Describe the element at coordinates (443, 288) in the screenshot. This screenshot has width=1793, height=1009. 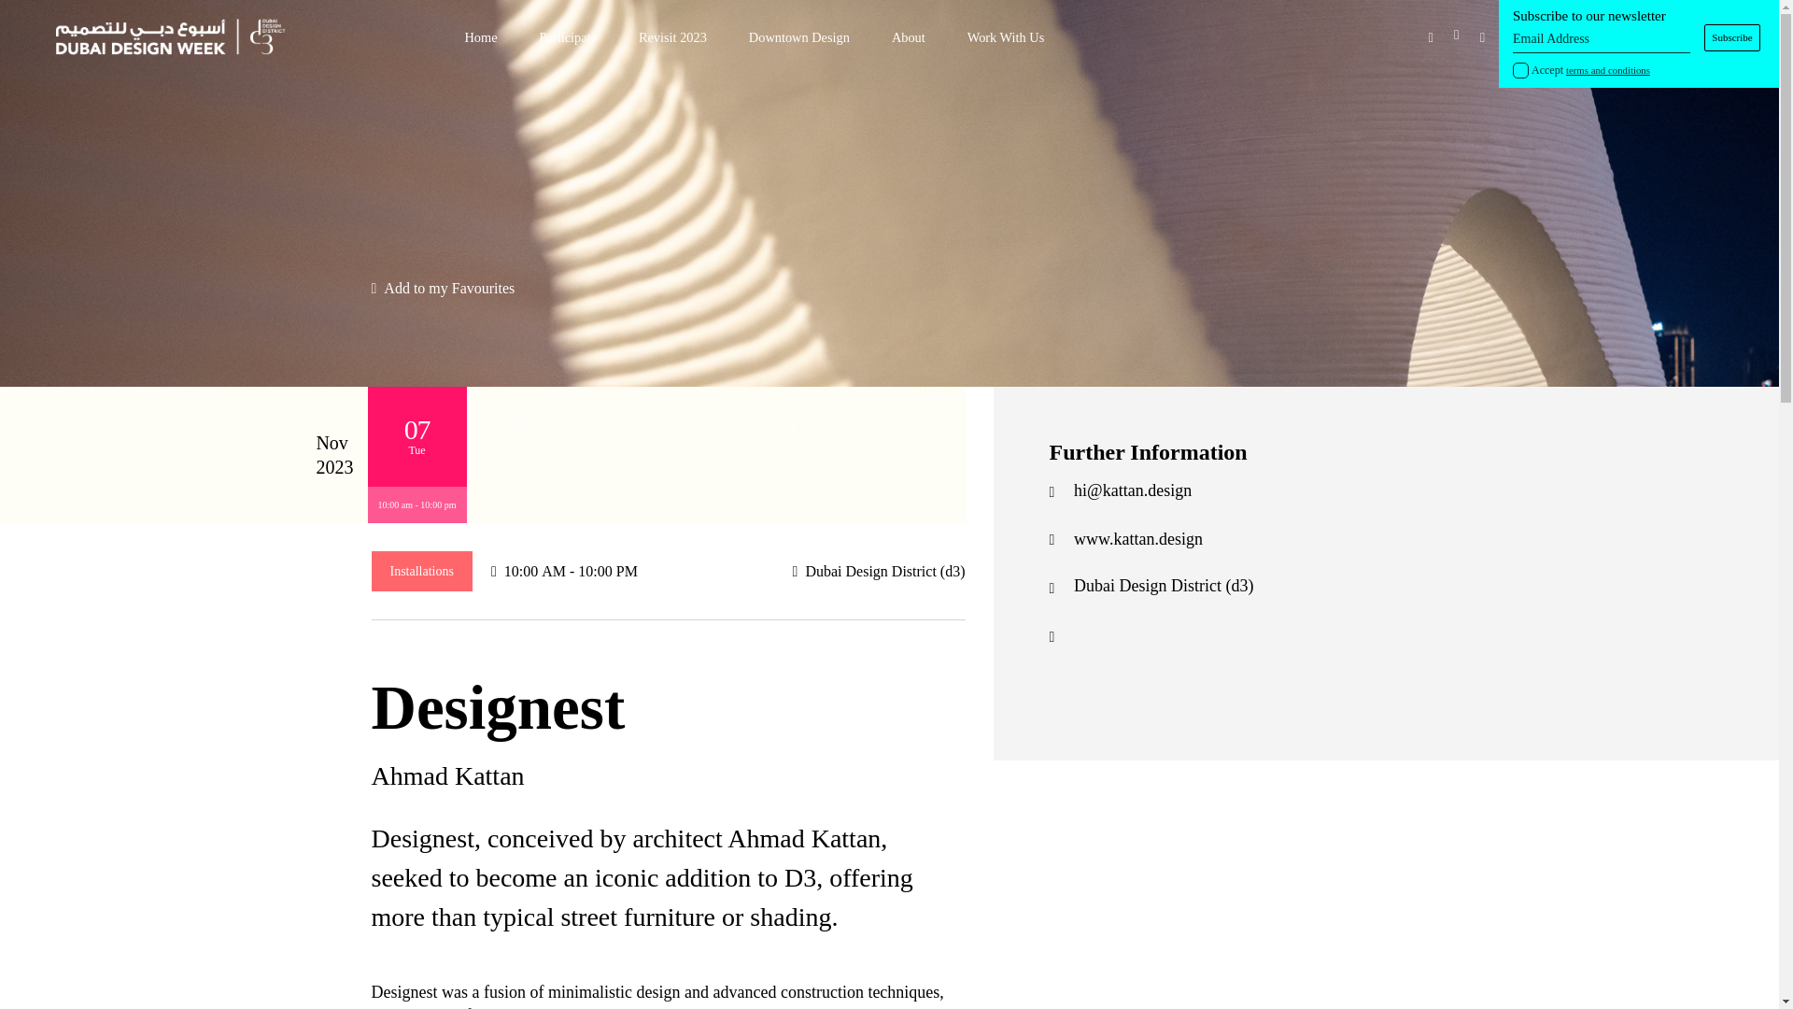
I see `  Add to my Favourites` at that location.